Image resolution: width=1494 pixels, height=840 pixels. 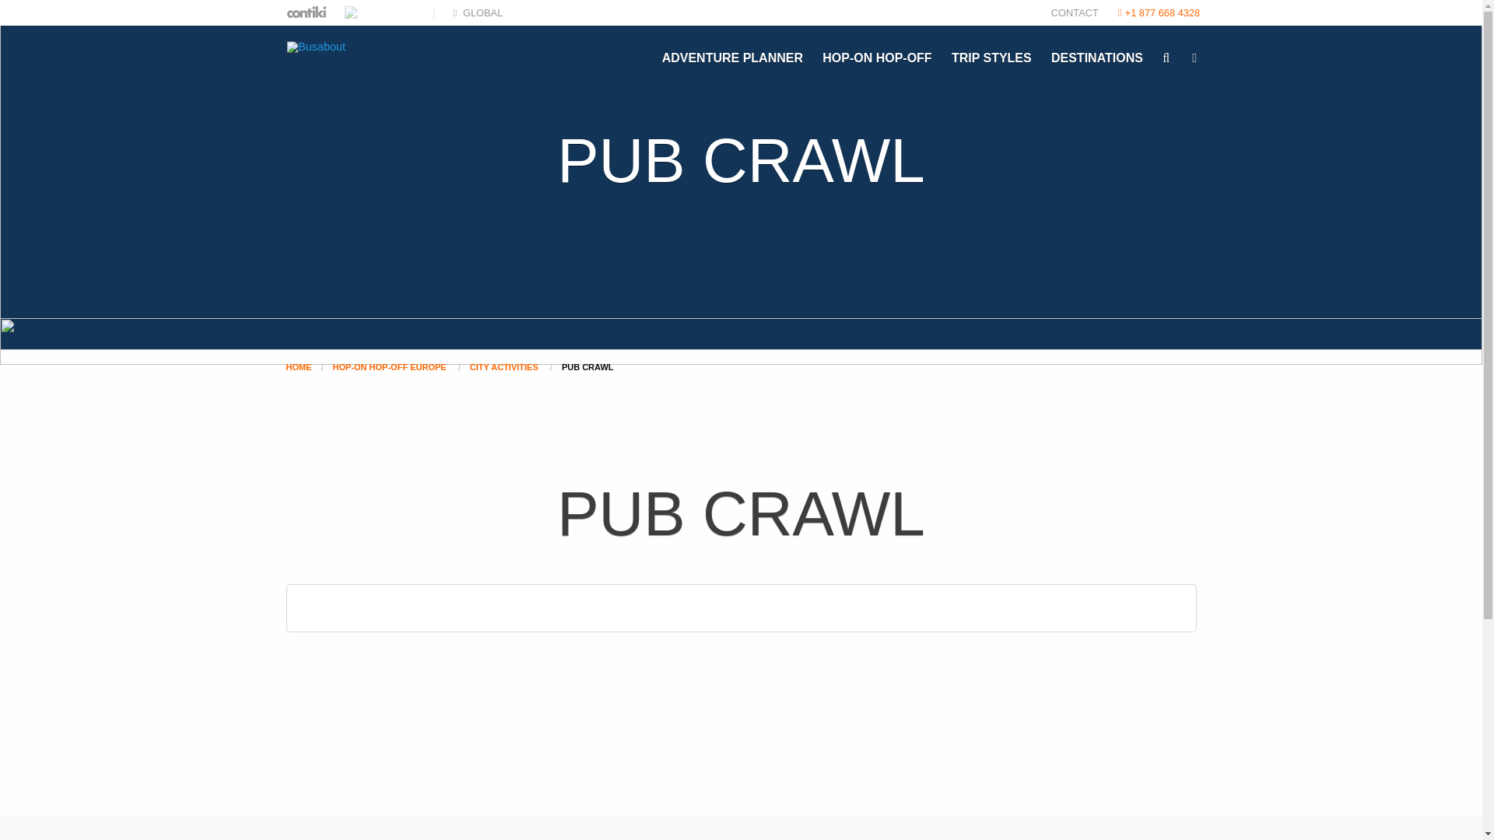 I want to click on Busabout, so click(x=370, y=51).